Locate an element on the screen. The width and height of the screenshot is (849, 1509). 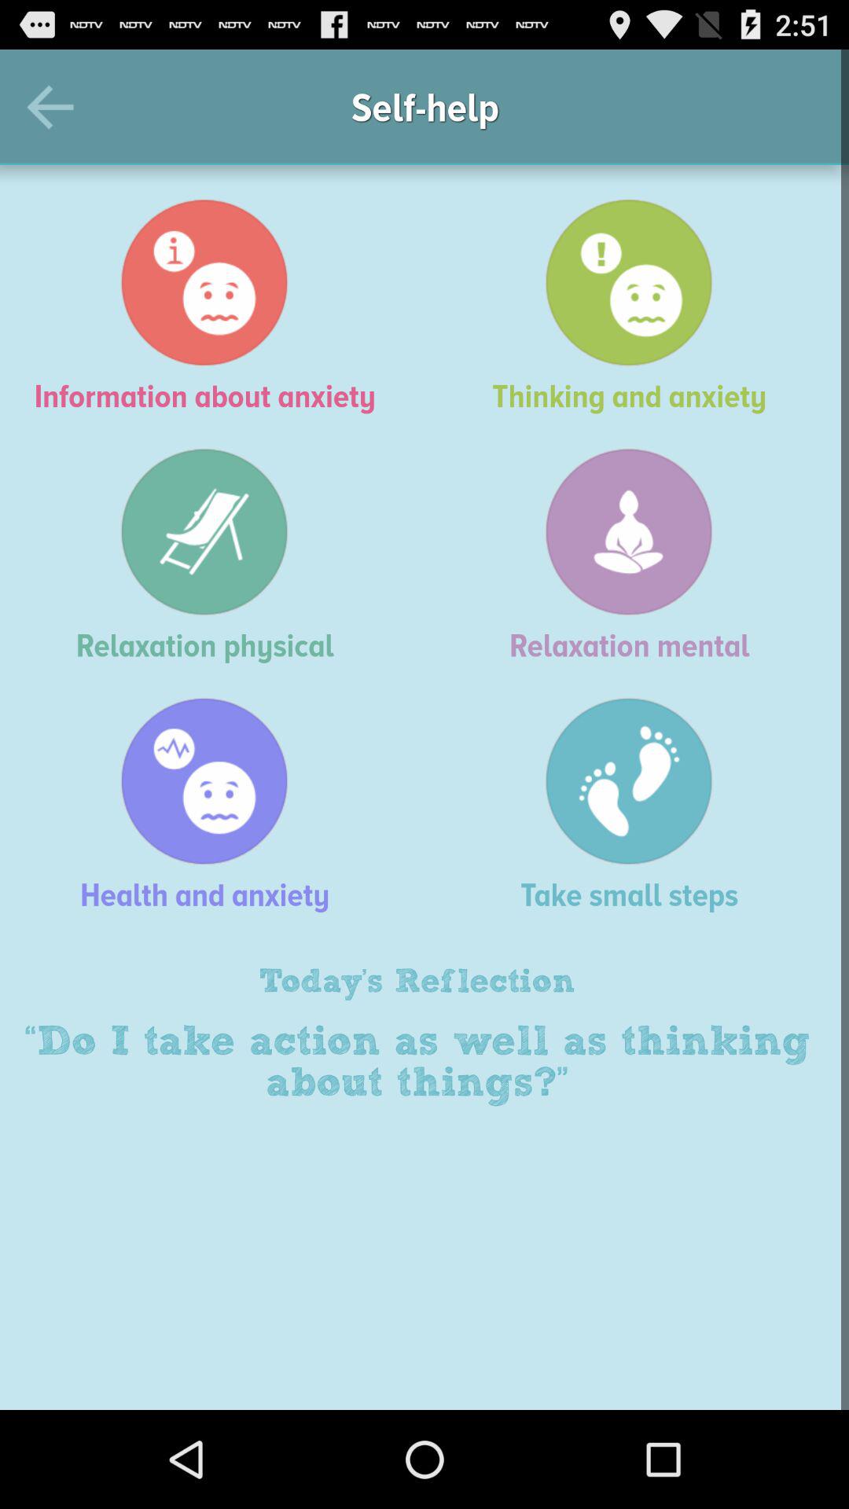
turn on the item next to relaxation physical item is located at coordinates (637, 555).